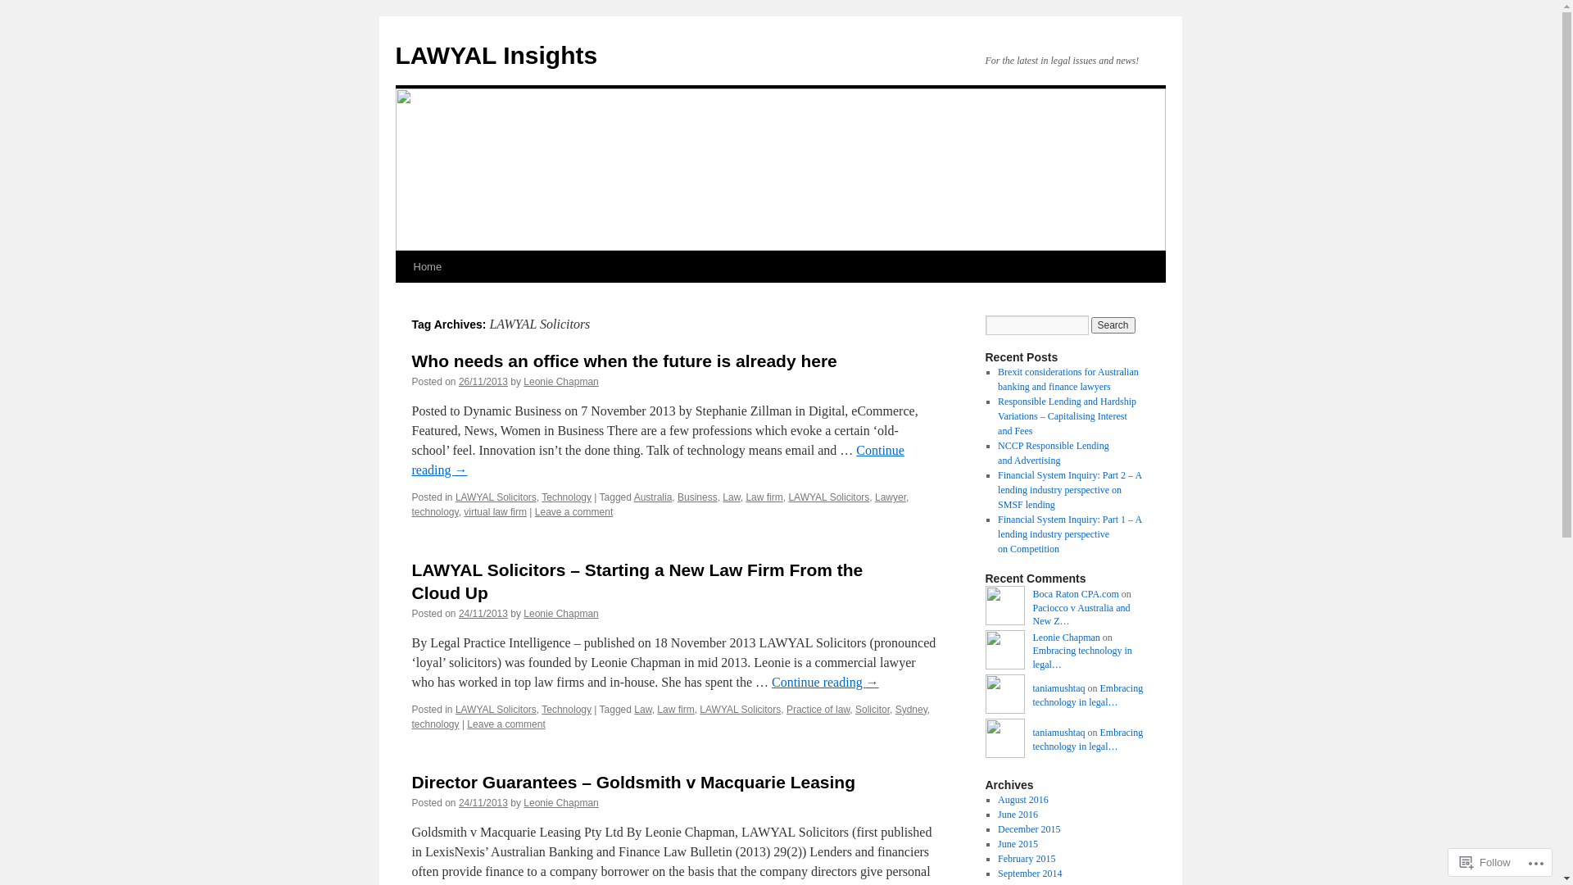 This screenshot has width=1573, height=885. Describe the element at coordinates (560, 803) in the screenshot. I see `Leonie Chapman` at that location.